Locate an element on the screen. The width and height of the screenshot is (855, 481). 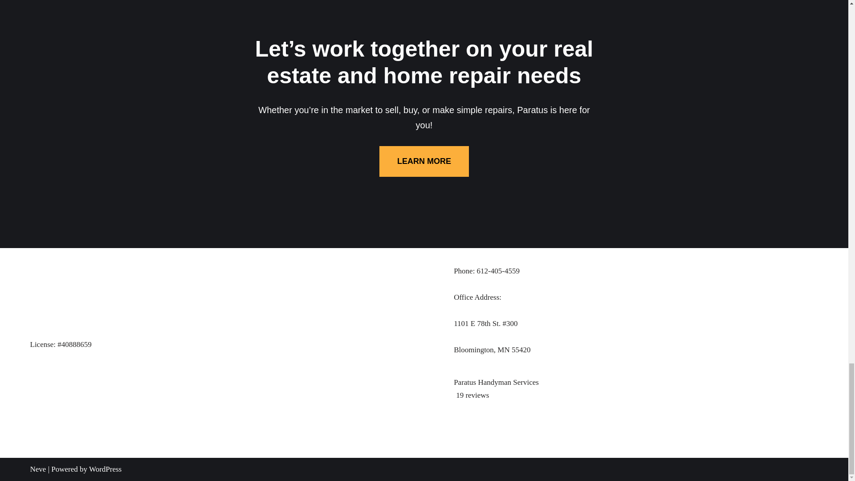
Neve is located at coordinates (38, 469).